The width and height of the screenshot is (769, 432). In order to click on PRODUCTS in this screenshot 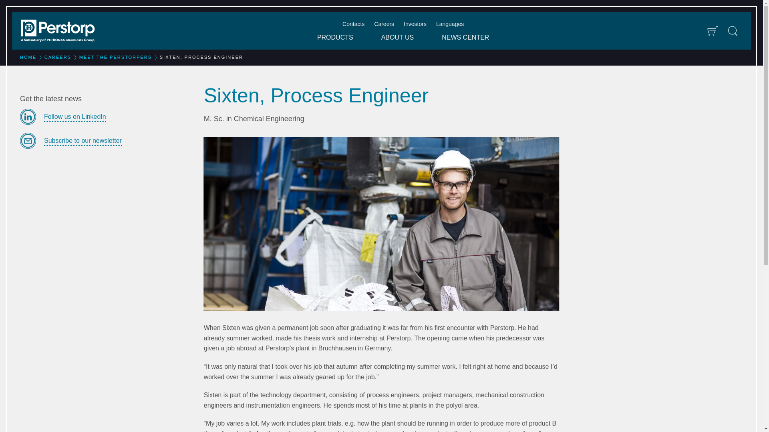, I will do `click(335, 38)`.